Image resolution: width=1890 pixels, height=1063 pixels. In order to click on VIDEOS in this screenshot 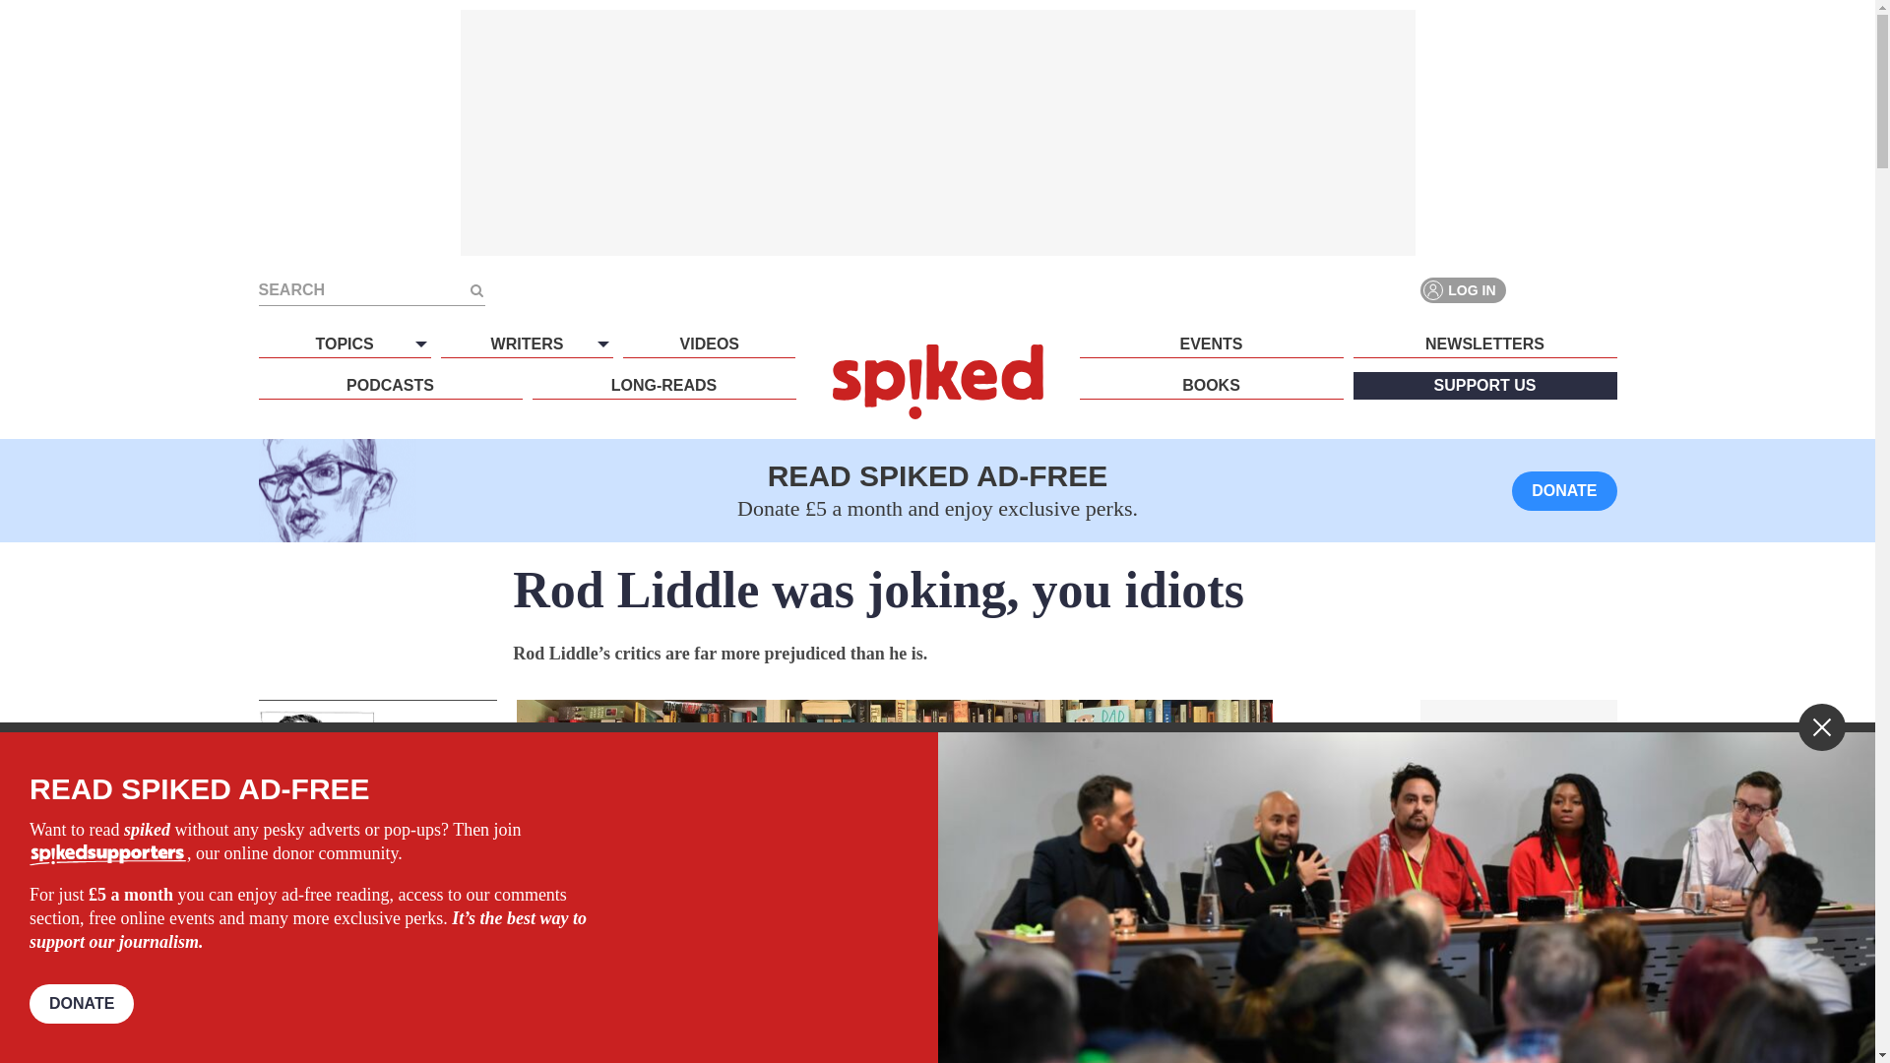, I will do `click(709, 344)`.